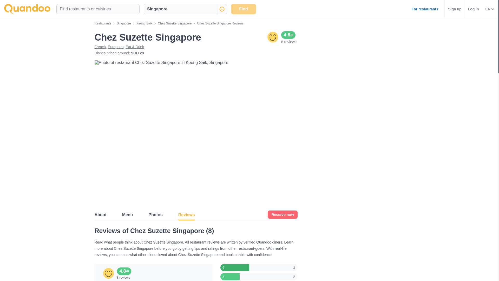  I want to click on European, so click(116, 47).